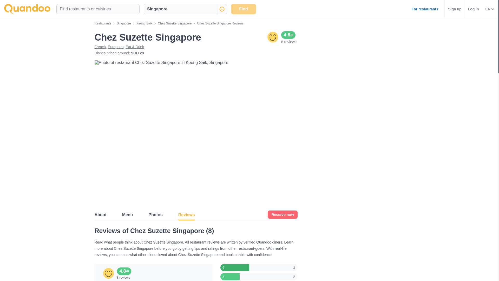  I want to click on European, so click(116, 47).